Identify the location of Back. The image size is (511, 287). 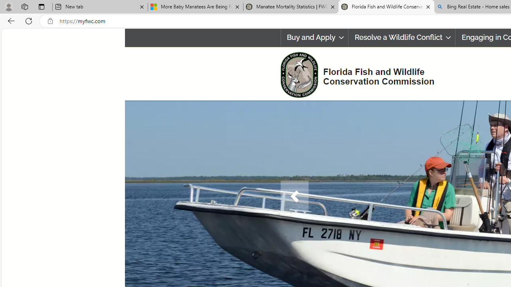
(10, 21).